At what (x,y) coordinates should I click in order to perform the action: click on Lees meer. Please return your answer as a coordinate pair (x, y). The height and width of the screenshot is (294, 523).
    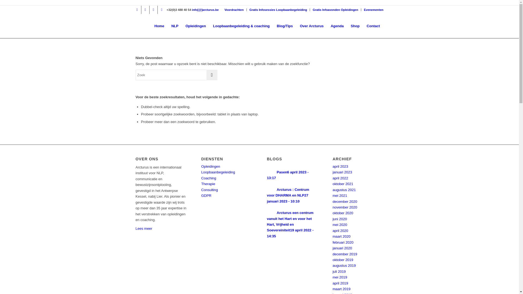
    Looking at the image, I should click on (144, 229).